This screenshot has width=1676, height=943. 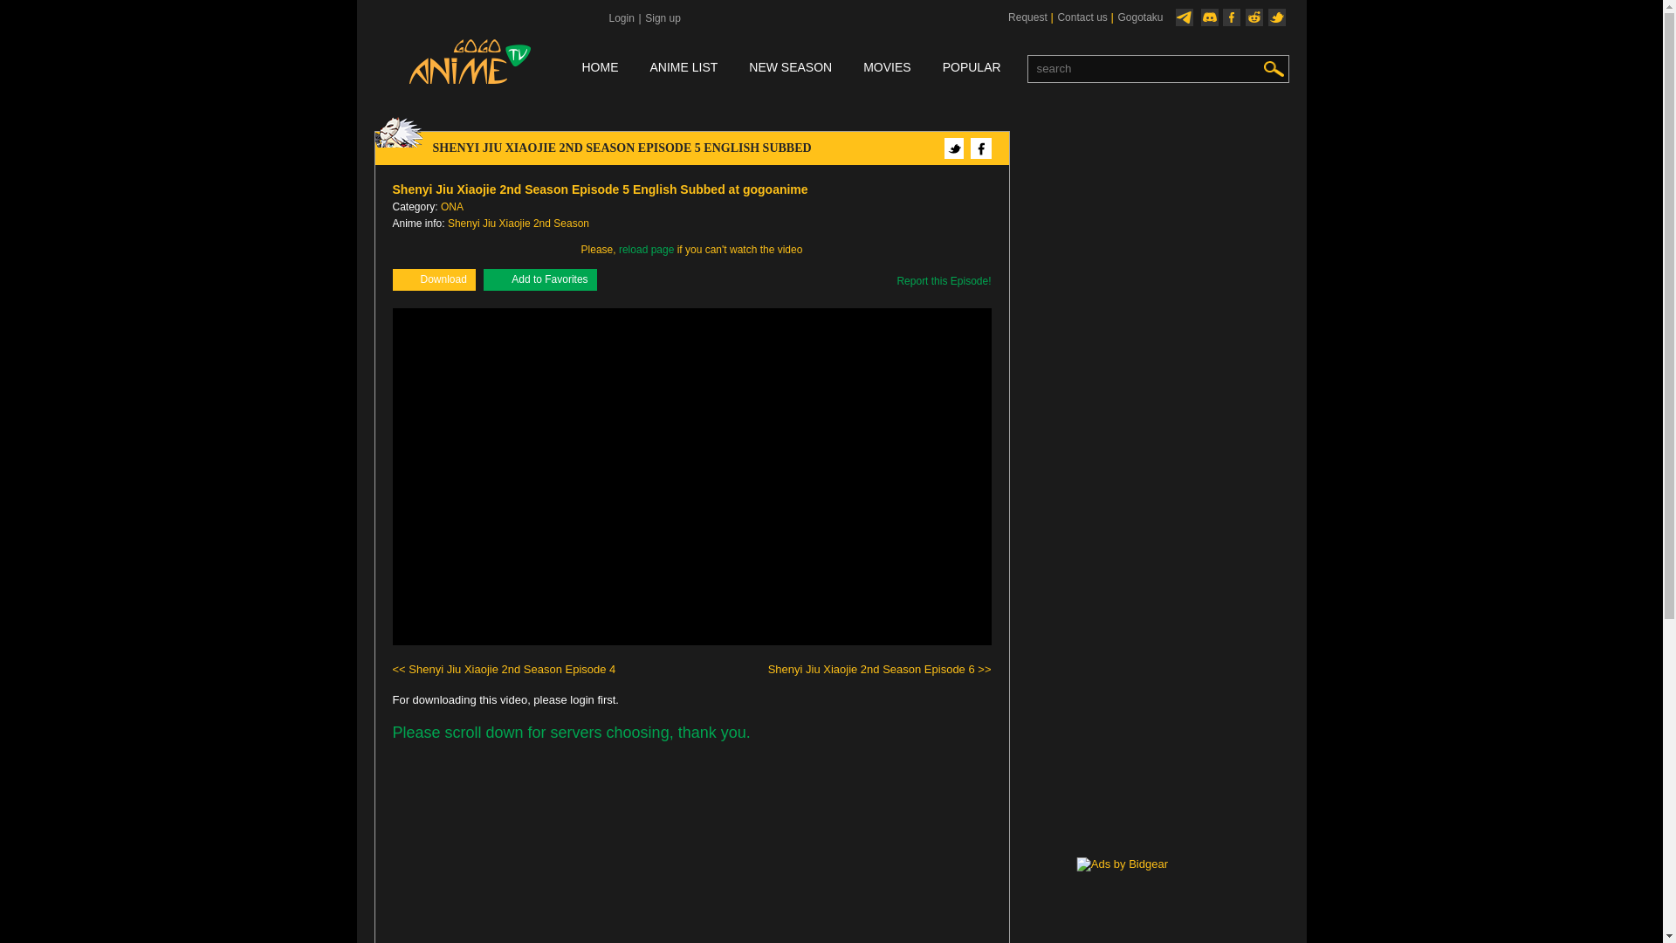 I want to click on Contact us, so click(x=1081, y=17).